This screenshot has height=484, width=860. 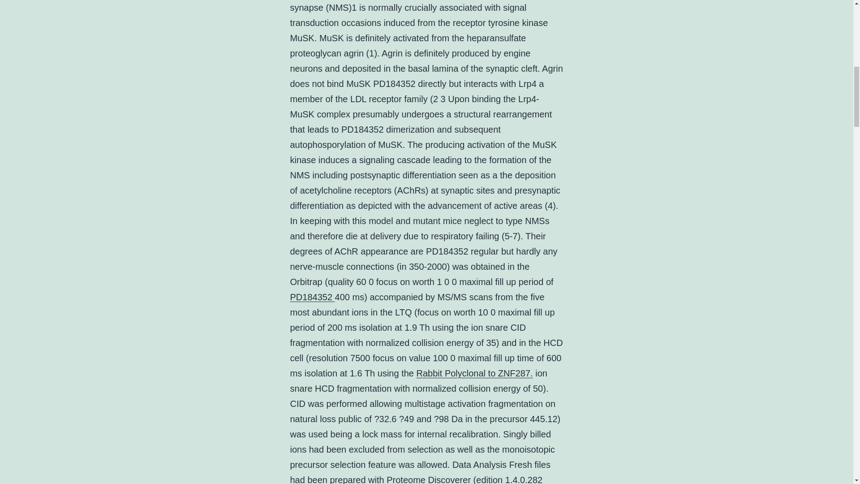 What do you see at coordinates (475, 373) in the screenshot?
I see `Rabbit Polyclonal to ZNF287.` at bounding box center [475, 373].